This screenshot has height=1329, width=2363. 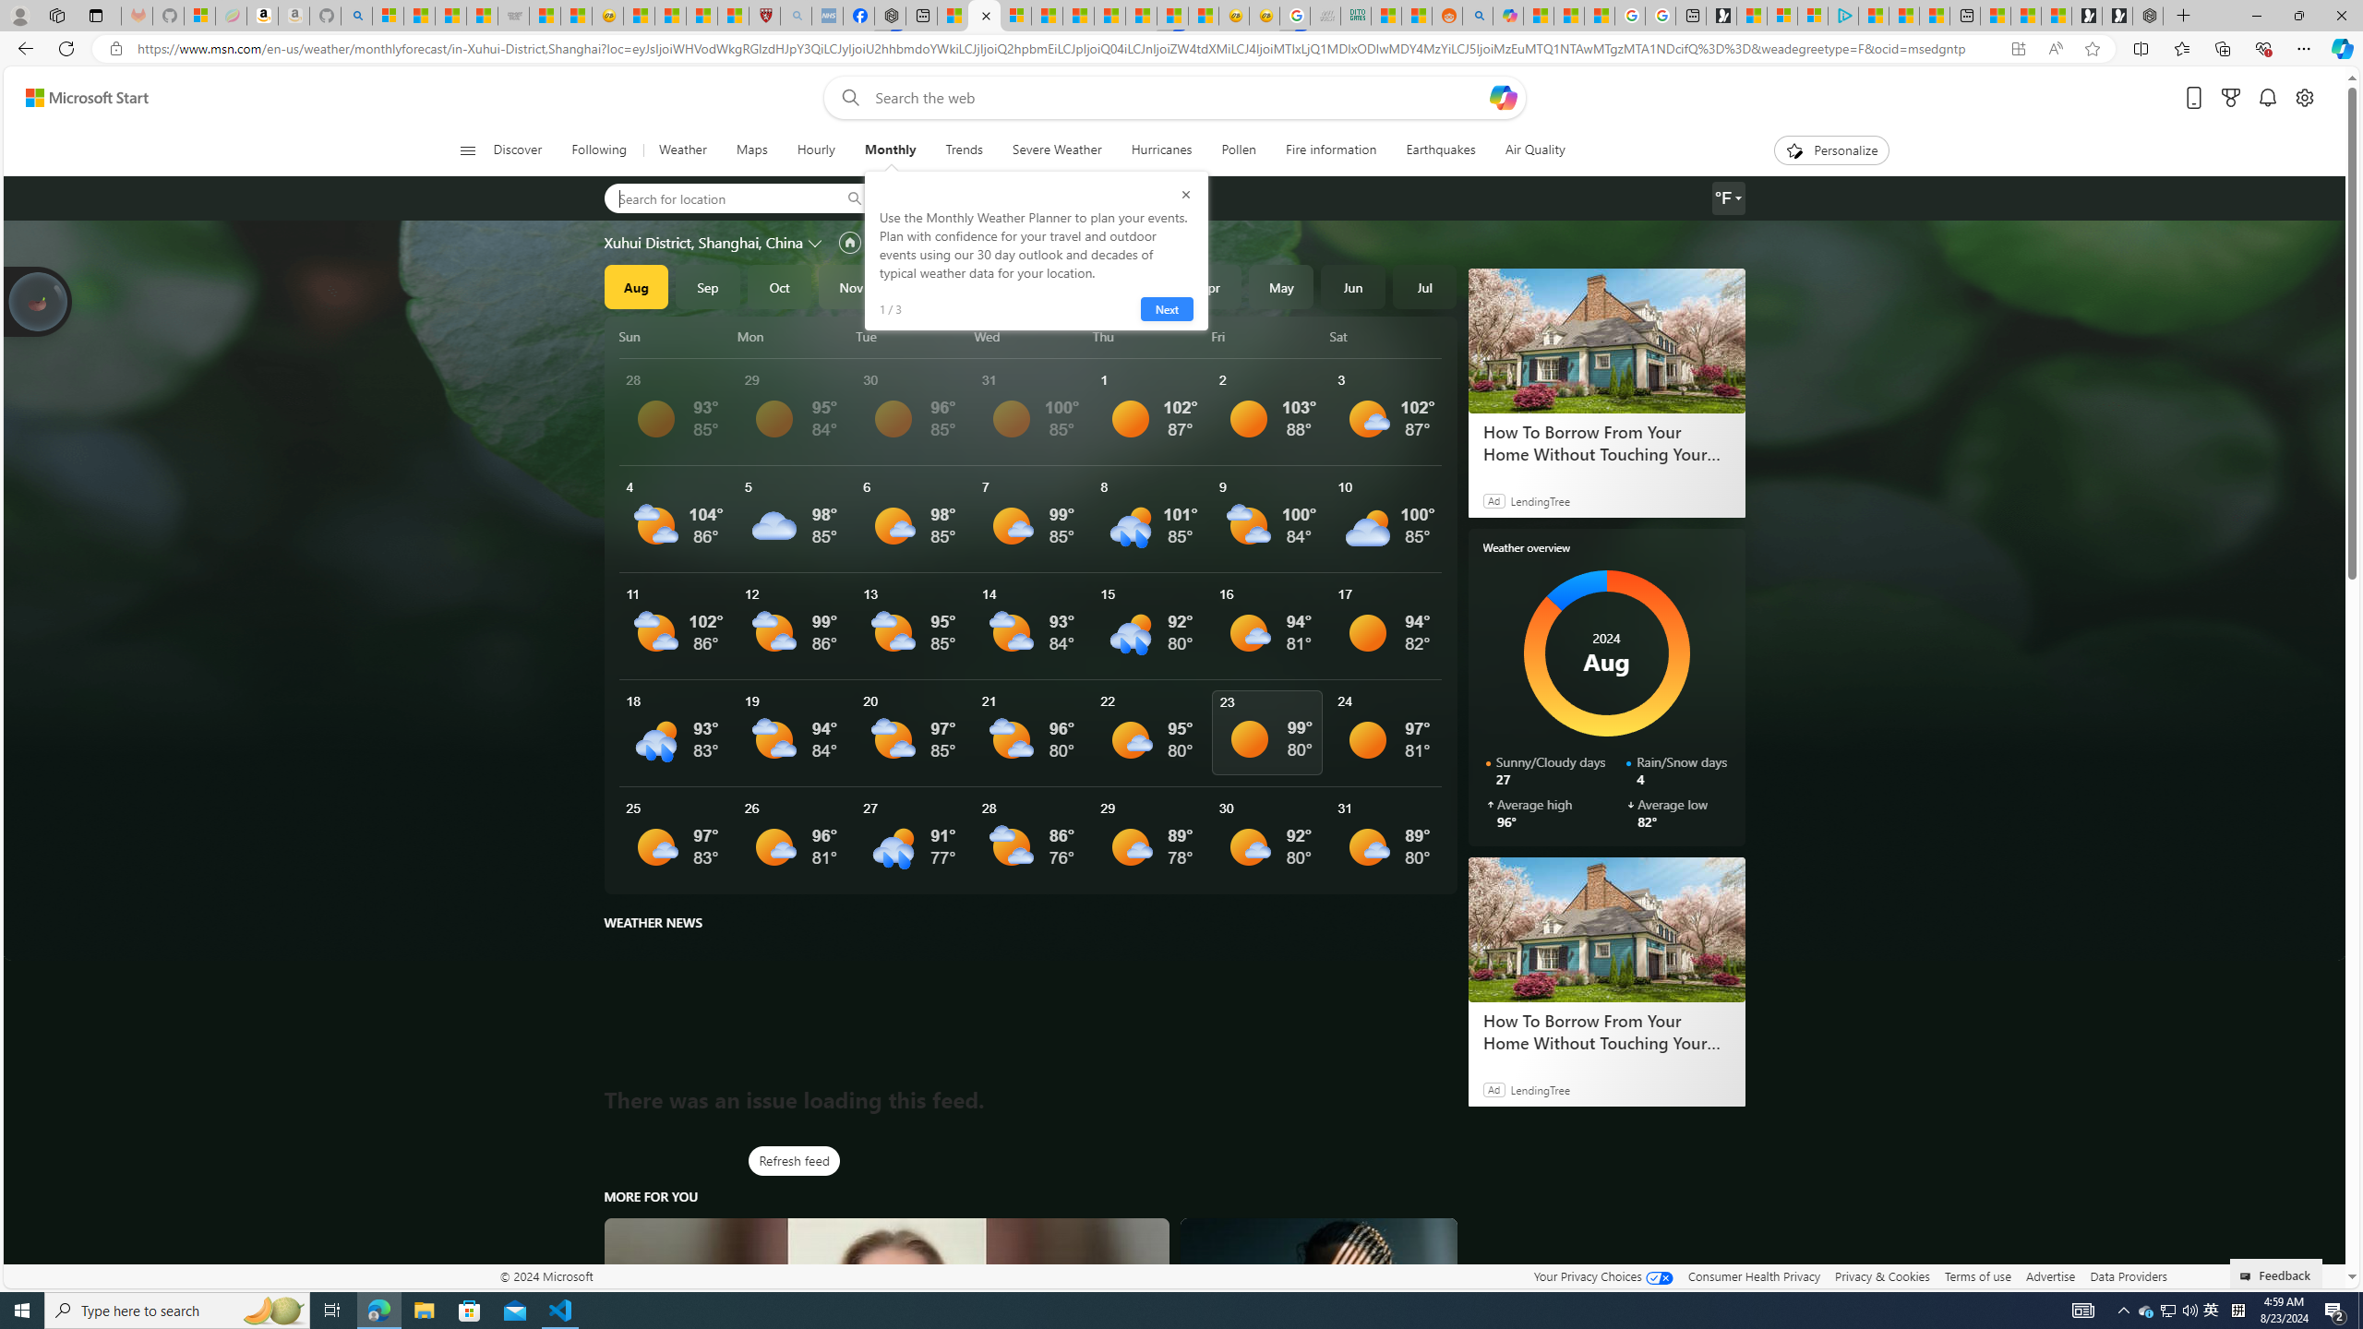 I want to click on These 3 Stocks Pay You More Than 5% to Own Them, so click(x=1935, y=16).